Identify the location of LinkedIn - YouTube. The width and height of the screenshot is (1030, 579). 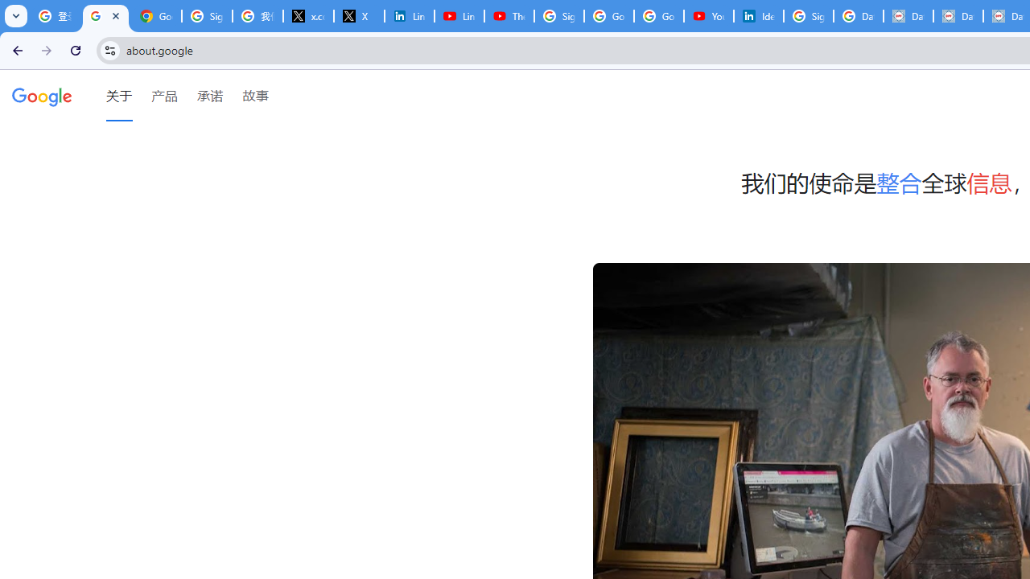
(459, 16).